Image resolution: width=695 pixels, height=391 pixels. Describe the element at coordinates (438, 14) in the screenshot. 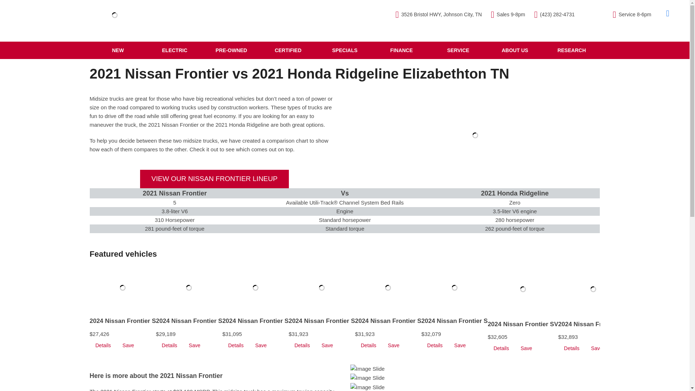

I see `3526 Bristol HWY, Johnson City, TN` at that location.